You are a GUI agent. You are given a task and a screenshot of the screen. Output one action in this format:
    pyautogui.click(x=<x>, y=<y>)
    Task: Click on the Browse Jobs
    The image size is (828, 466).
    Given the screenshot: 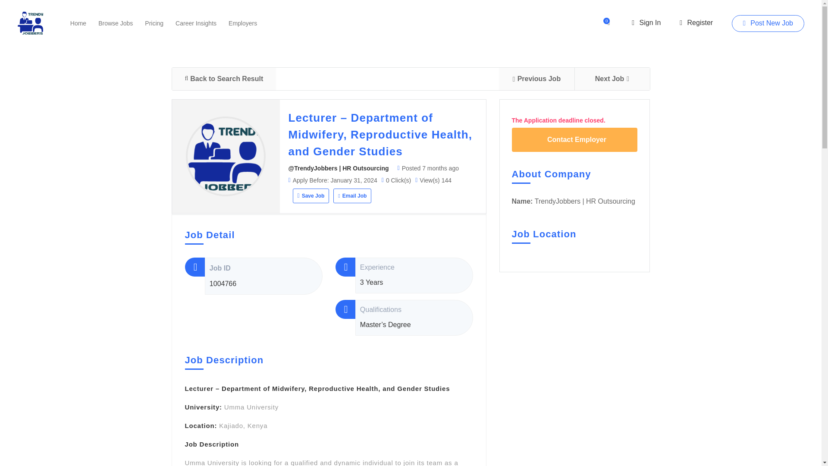 What is the action you would take?
    pyautogui.click(x=116, y=22)
    